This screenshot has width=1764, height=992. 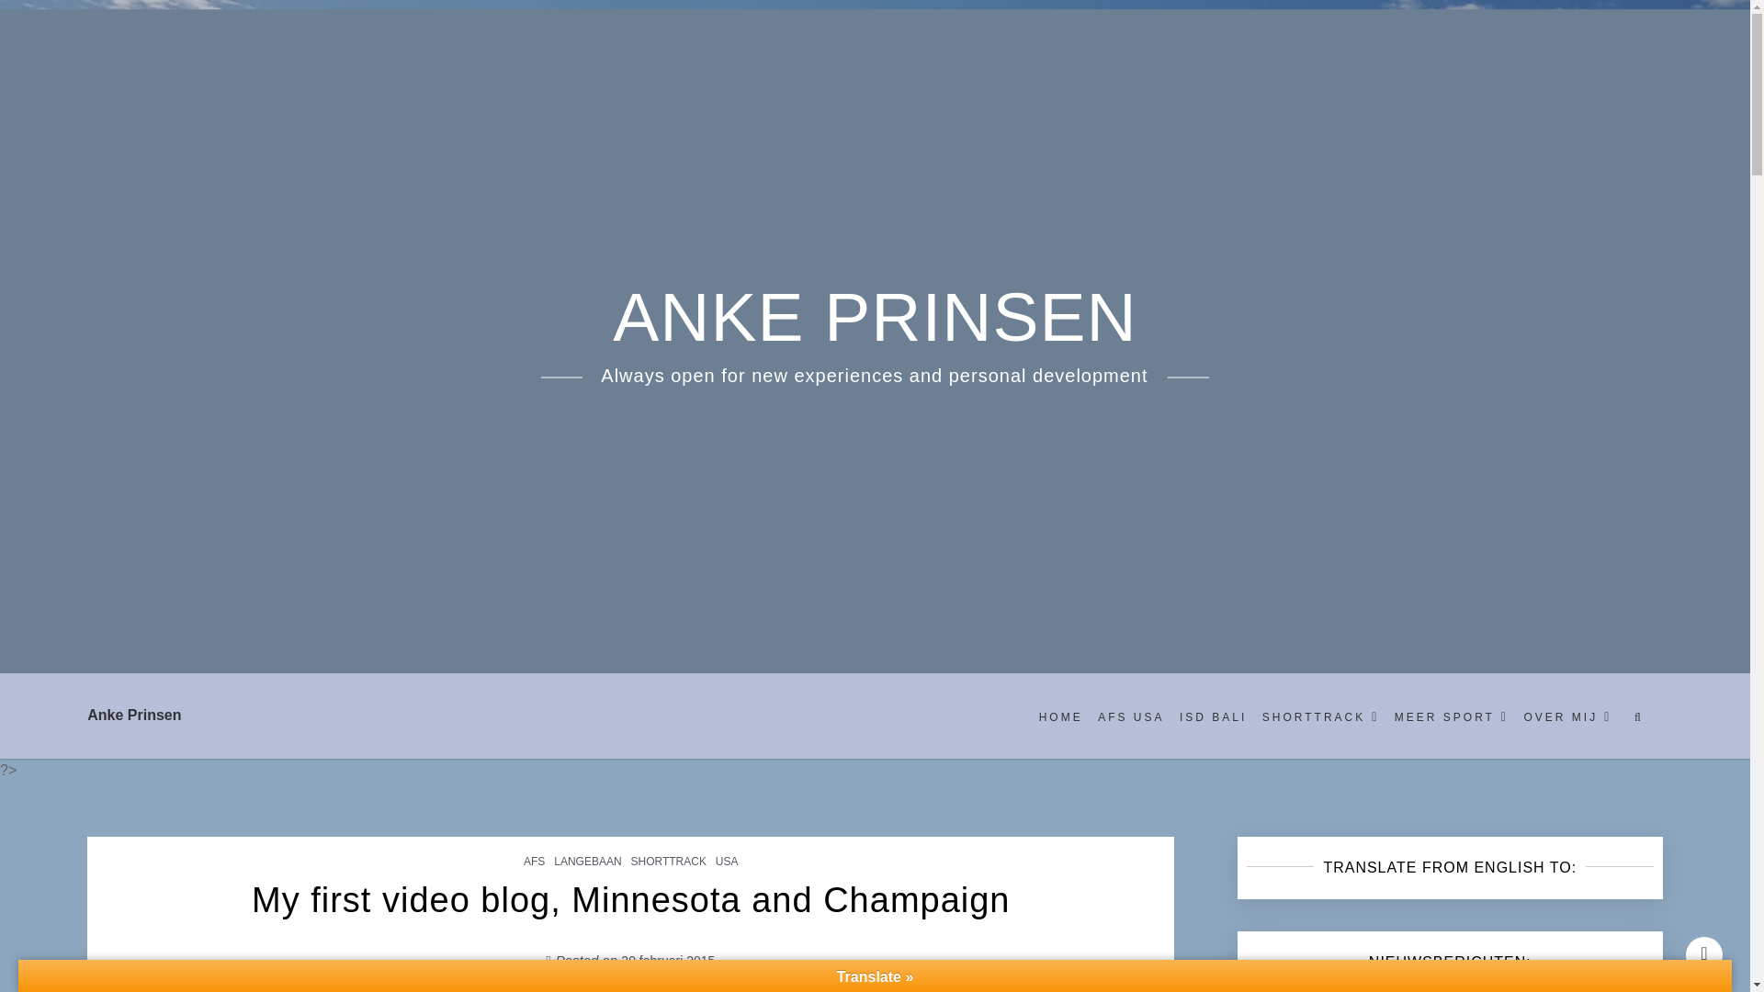 What do you see at coordinates (1620, 777) in the screenshot?
I see `Zoeken` at bounding box center [1620, 777].